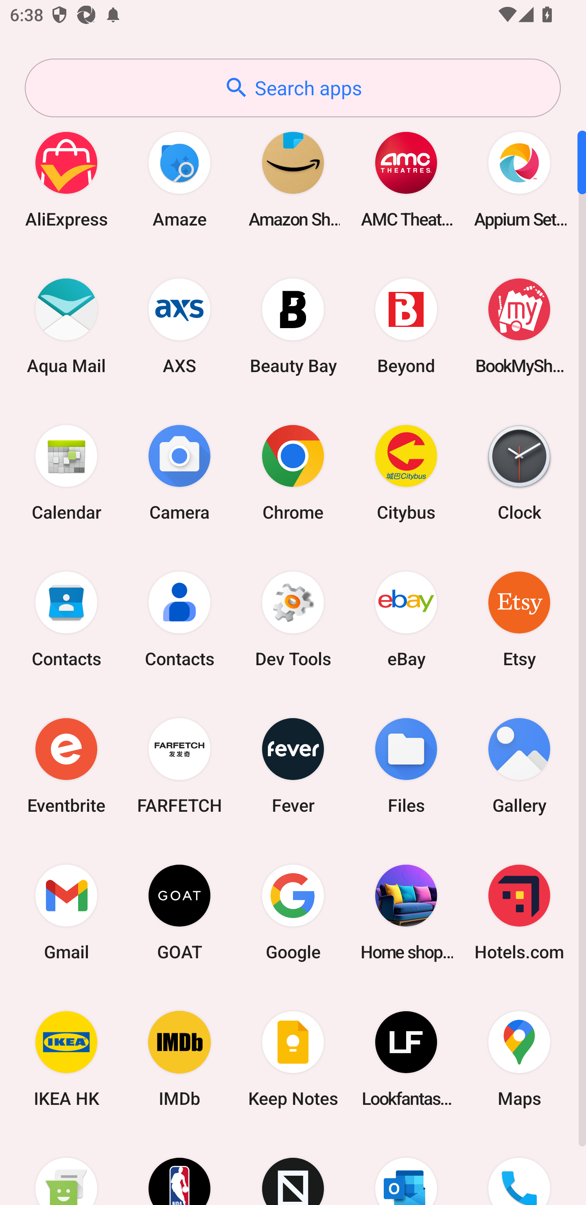  I want to click on Amazon Shopping, so click(293, 179).